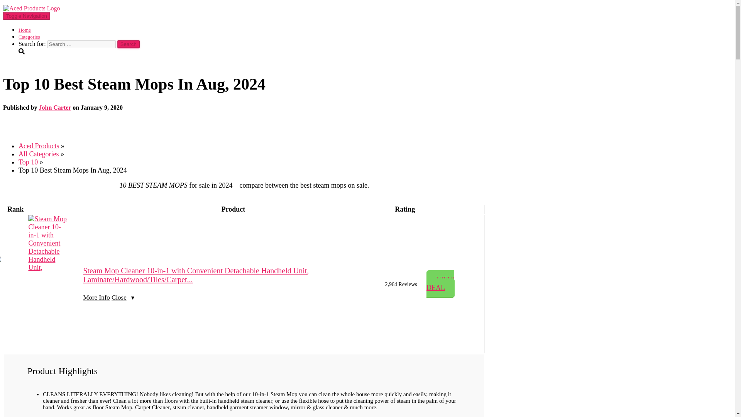 Image resolution: width=741 pixels, height=417 pixels. What do you see at coordinates (128, 44) in the screenshot?
I see `Search` at bounding box center [128, 44].